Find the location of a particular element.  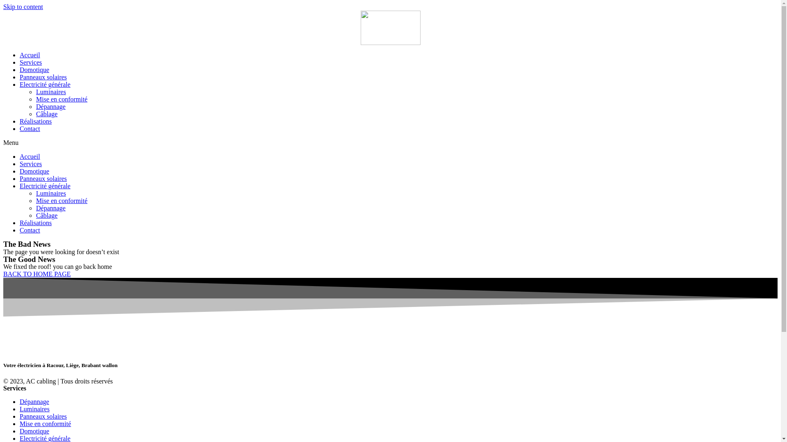

Panneaux solaires is located at coordinates (43, 178).